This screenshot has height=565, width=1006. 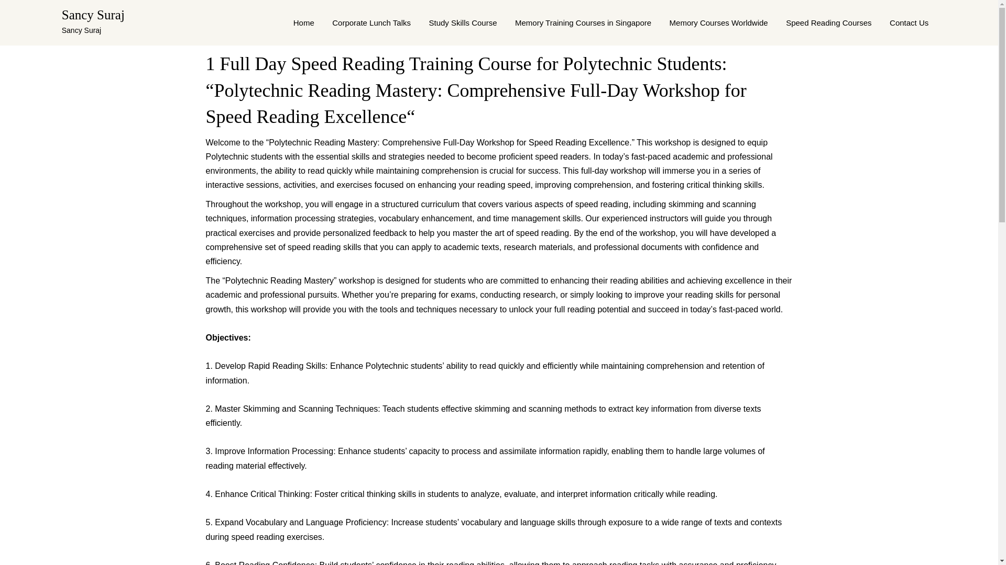 What do you see at coordinates (462, 23) in the screenshot?
I see `Study Skills Course` at bounding box center [462, 23].